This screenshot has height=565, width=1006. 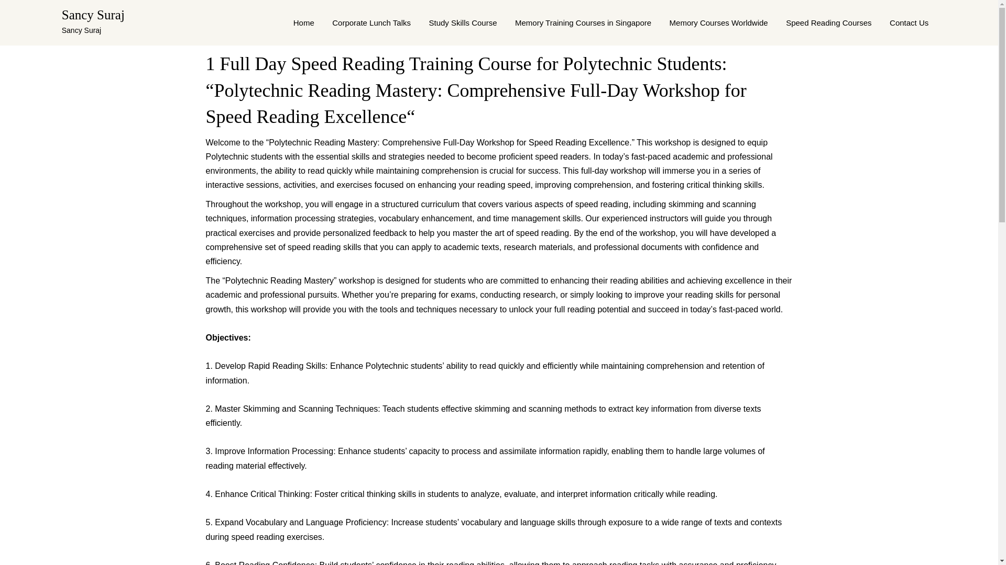 What do you see at coordinates (462, 23) in the screenshot?
I see `Study Skills Course` at bounding box center [462, 23].